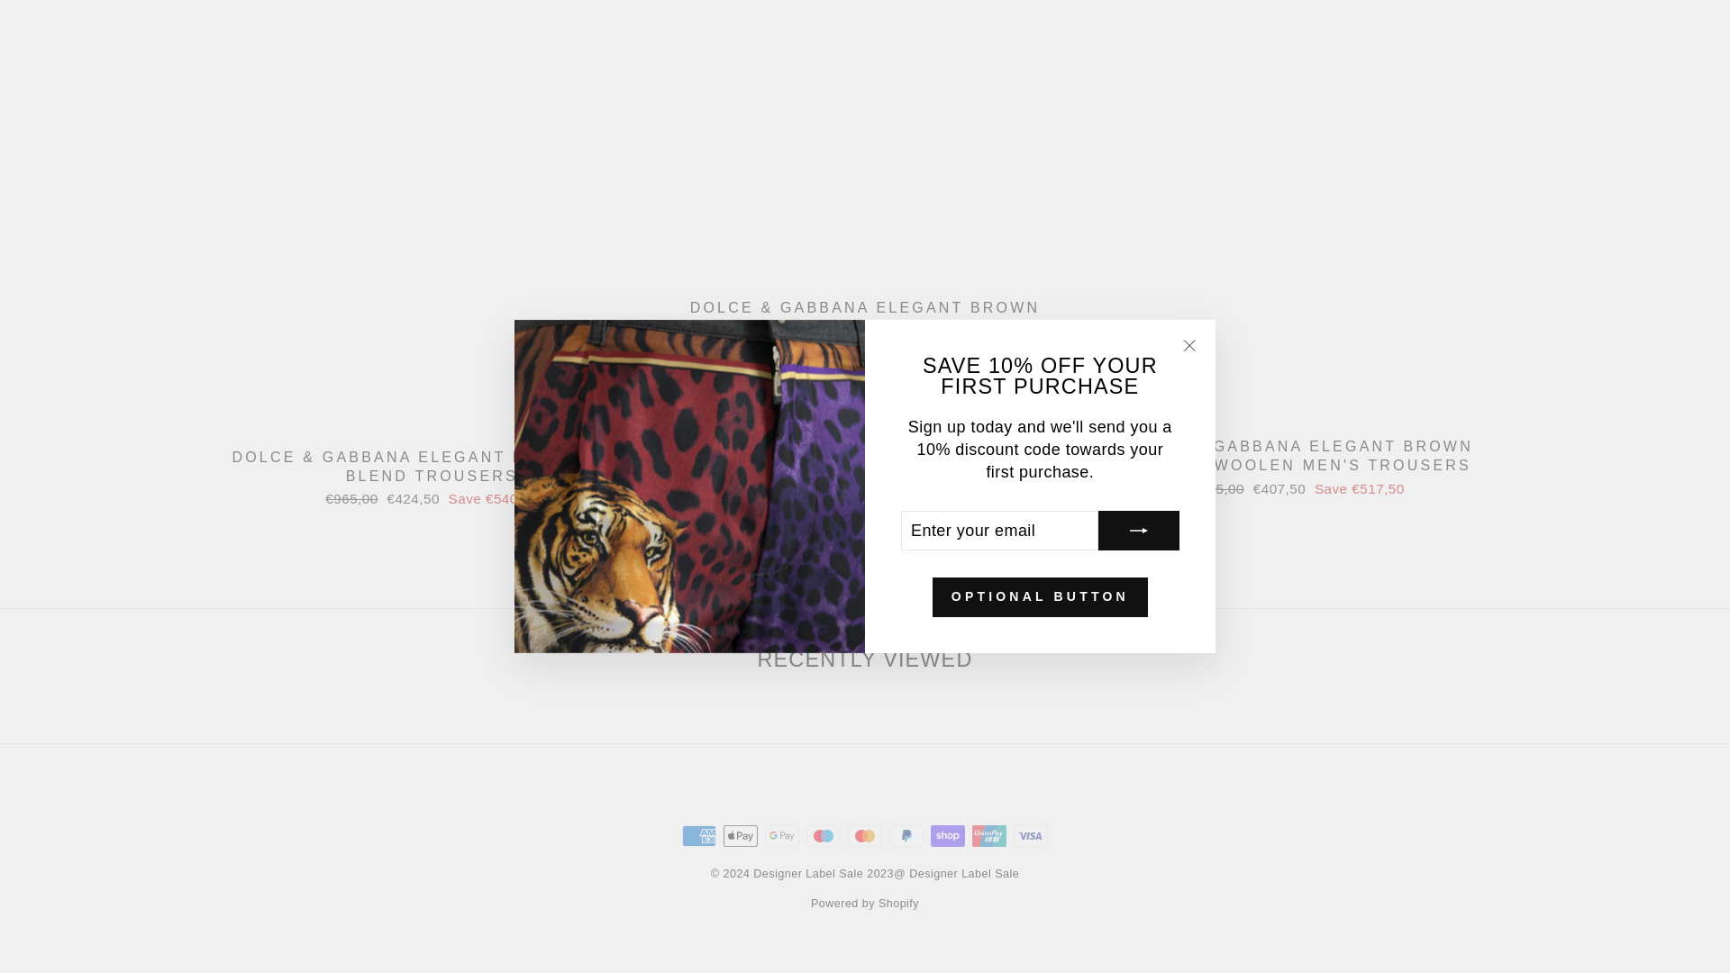 The height and width of the screenshot is (973, 1730). Describe the element at coordinates (824, 835) in the screenshot. I see `Maestro` at that location.